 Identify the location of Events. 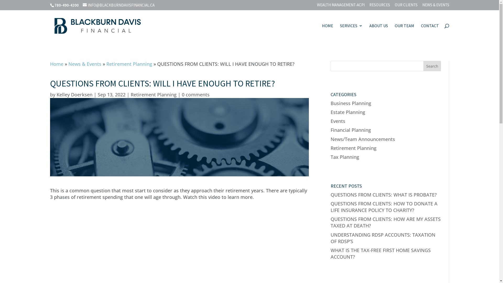
(338, 121).